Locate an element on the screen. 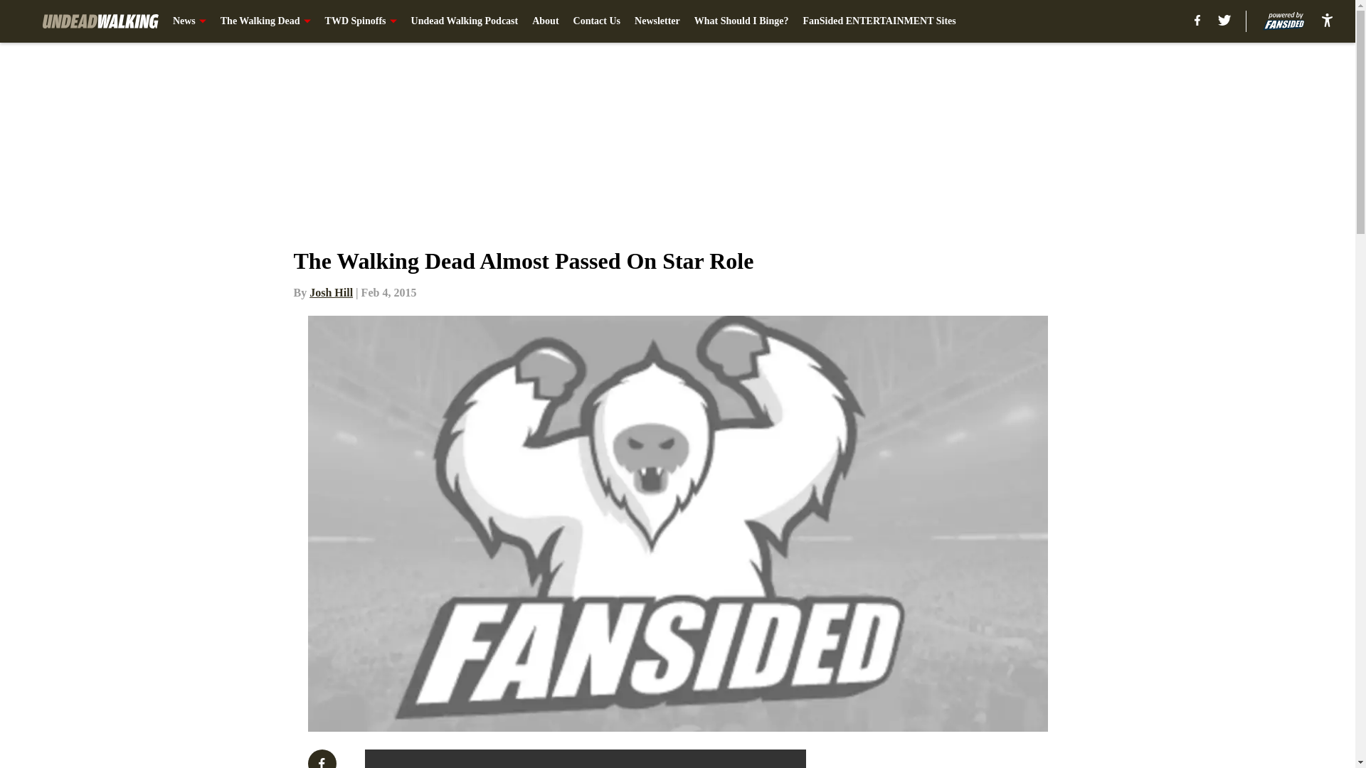 Image resolution: width=1366 pixels, height=768 pixels. FanSided ENTERTAINMENT Sites is located at coordinates (879, 21).